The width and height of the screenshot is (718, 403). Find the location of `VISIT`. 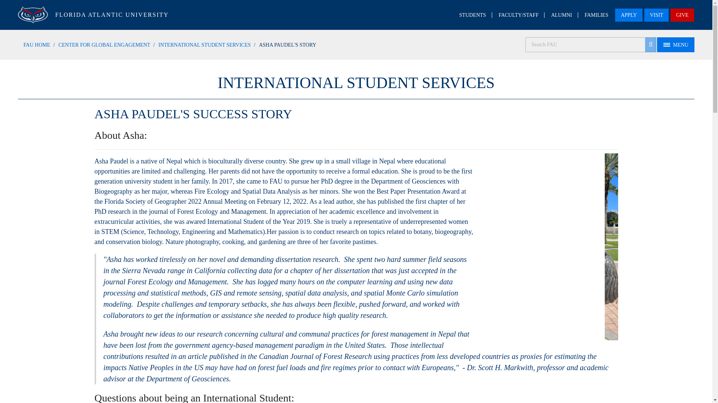

VISIT is located at coordinates (657, 15).